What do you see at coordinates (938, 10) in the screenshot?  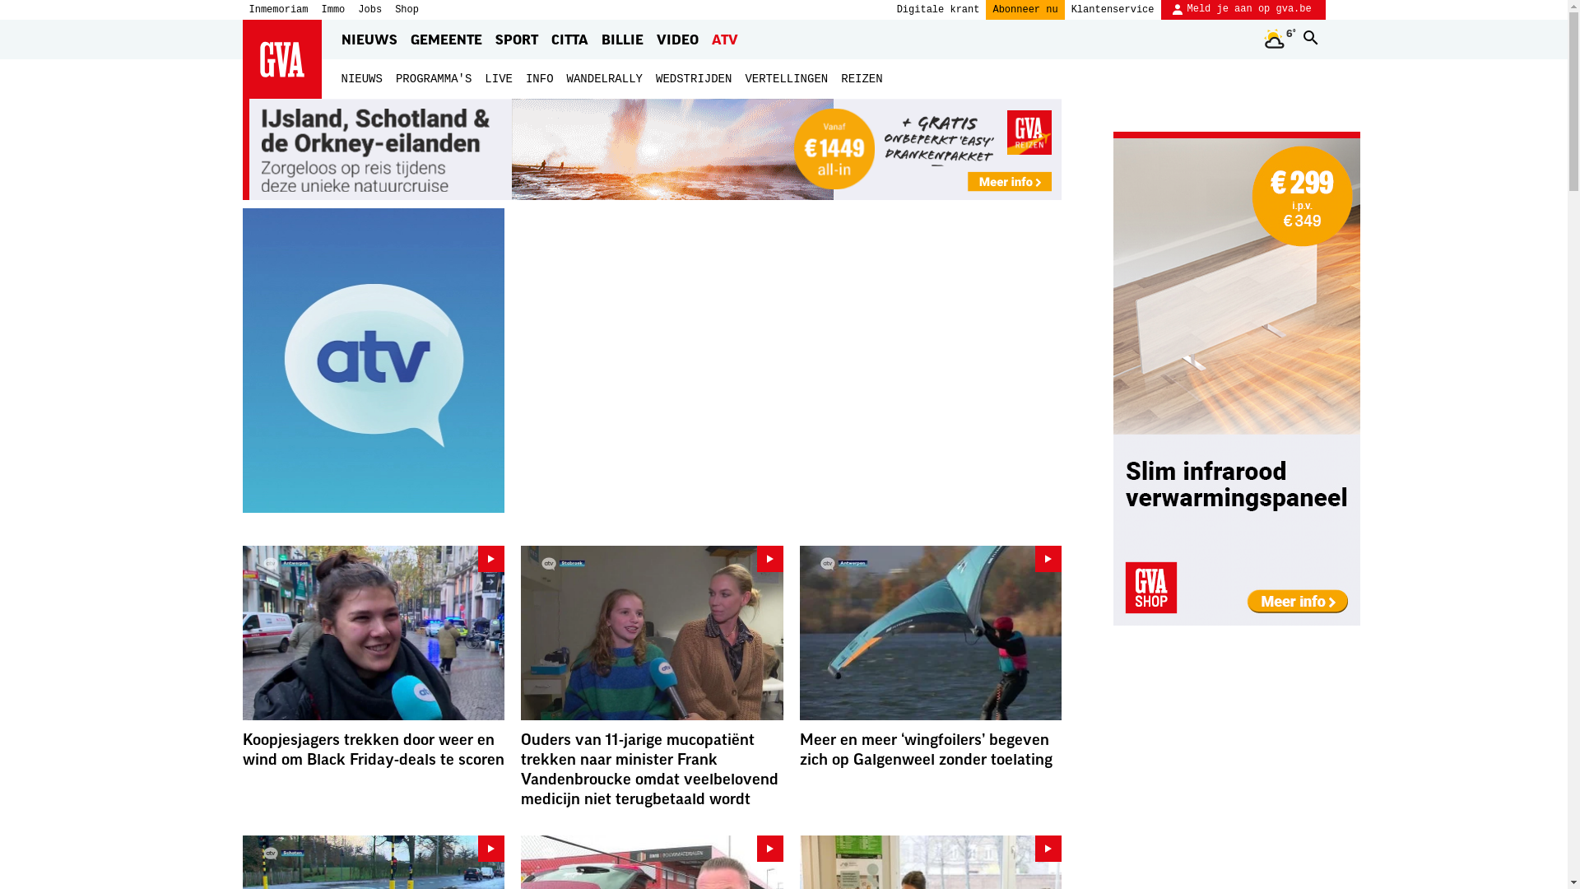 I see `Digitale krant` at bounding box center [938, 10].